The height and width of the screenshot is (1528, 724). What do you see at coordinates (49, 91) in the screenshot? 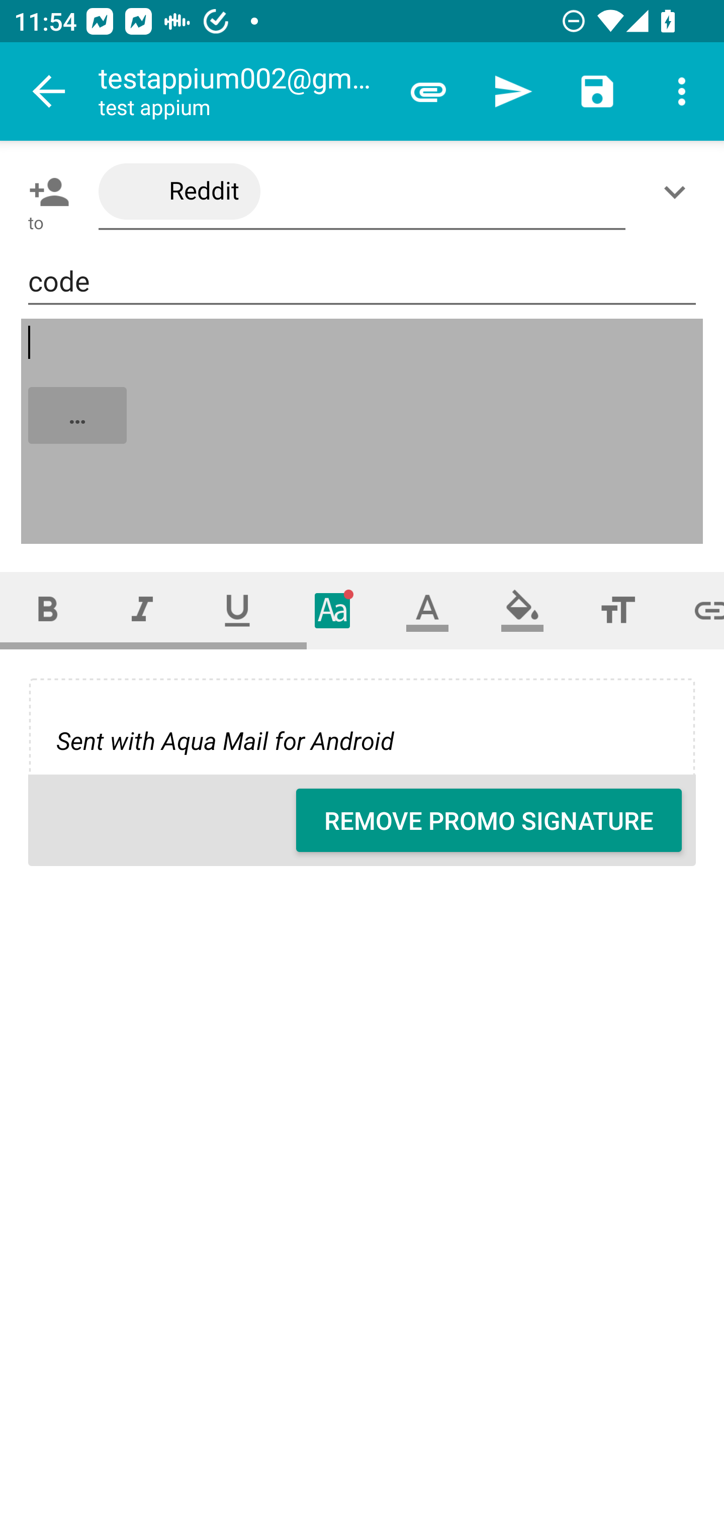
I see `Navigate up` at bounding box center [49, 91].